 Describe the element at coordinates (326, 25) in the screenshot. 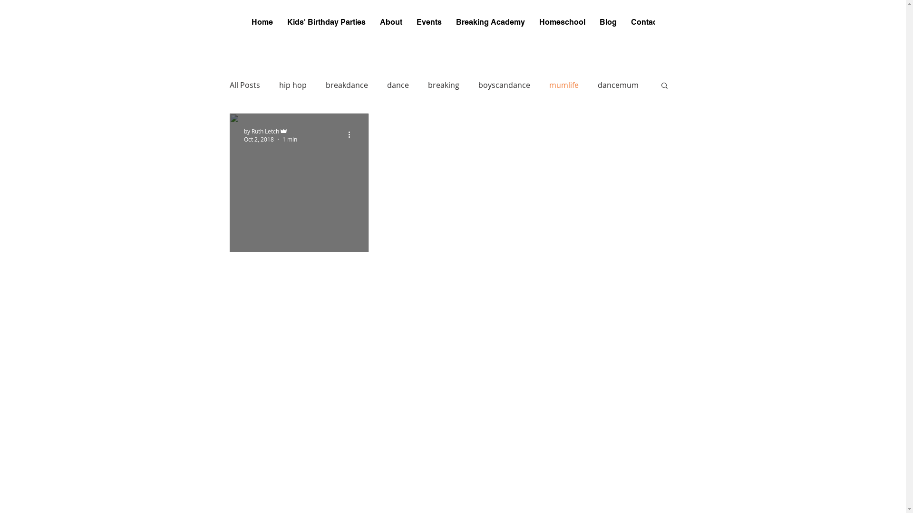

I see `Kids' Birthday Parties` at that location.